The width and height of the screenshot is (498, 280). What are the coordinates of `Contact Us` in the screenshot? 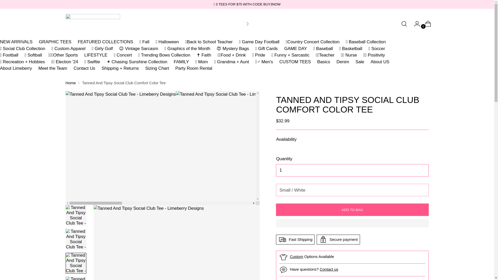 It's located at (329, 269).